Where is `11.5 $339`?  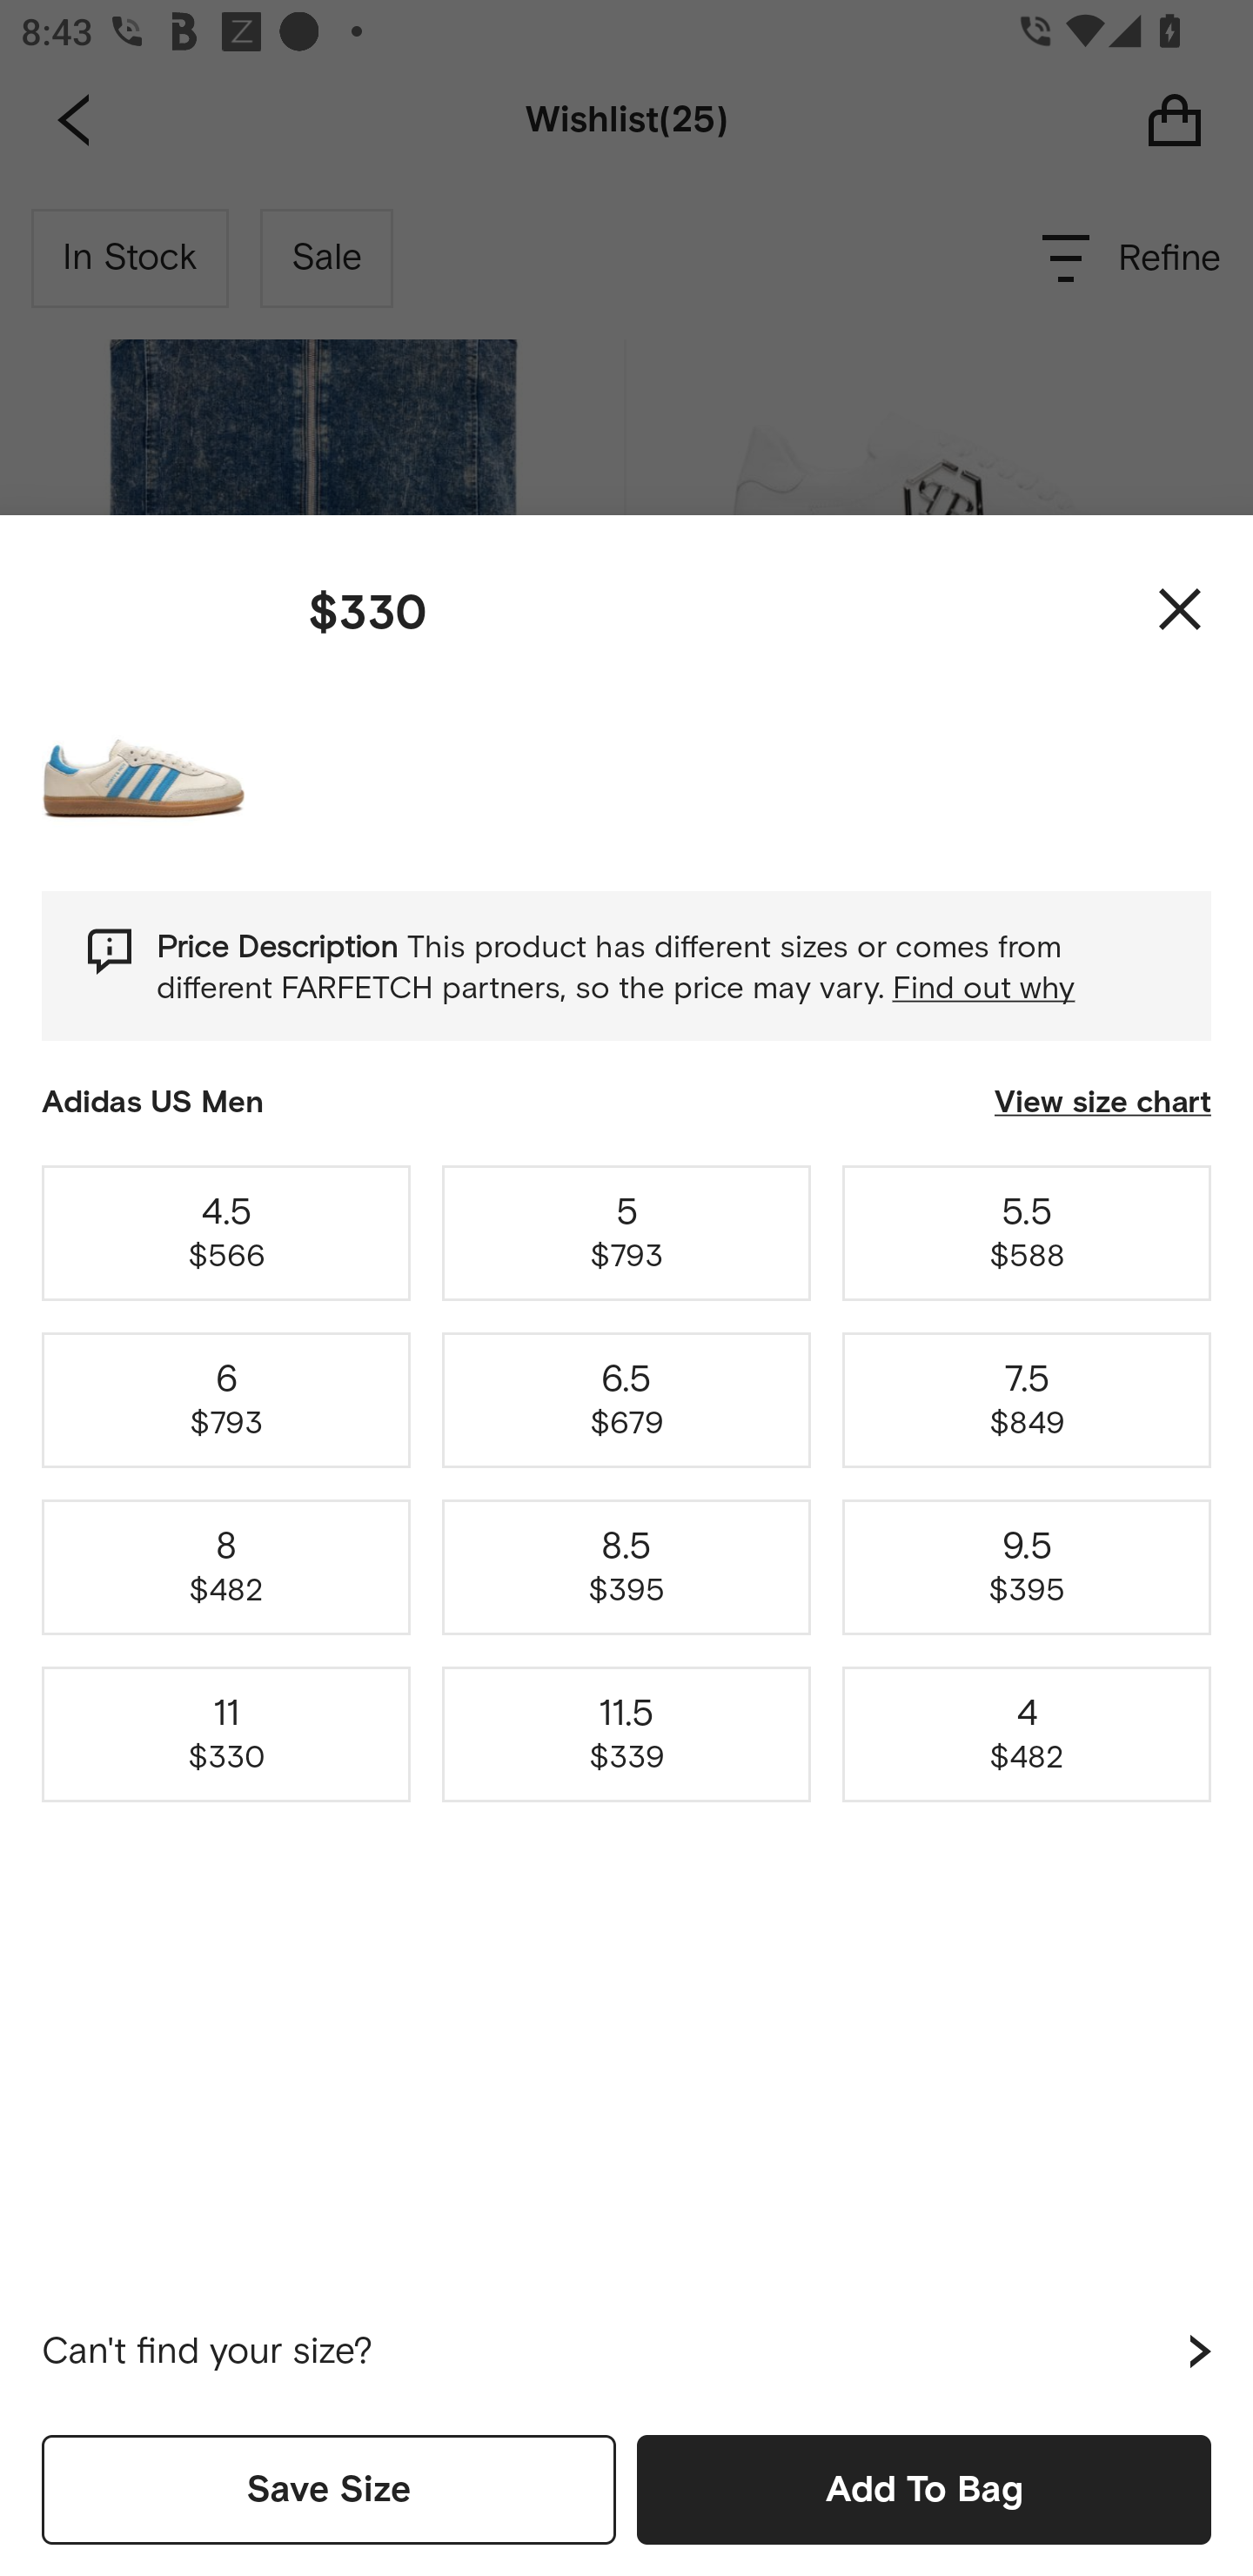 11.5 $339 is located at coordinates (626, 1735).